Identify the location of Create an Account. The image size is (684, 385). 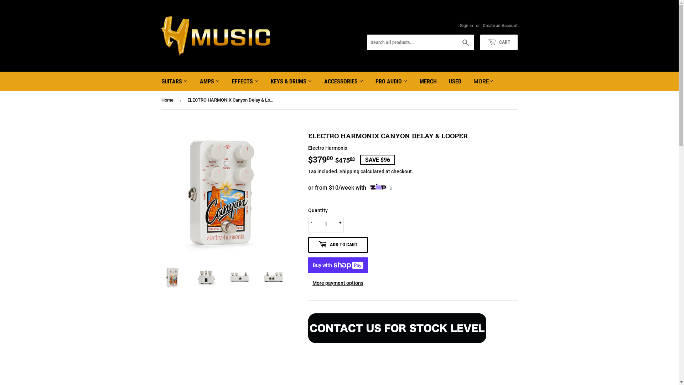
(500, 26).